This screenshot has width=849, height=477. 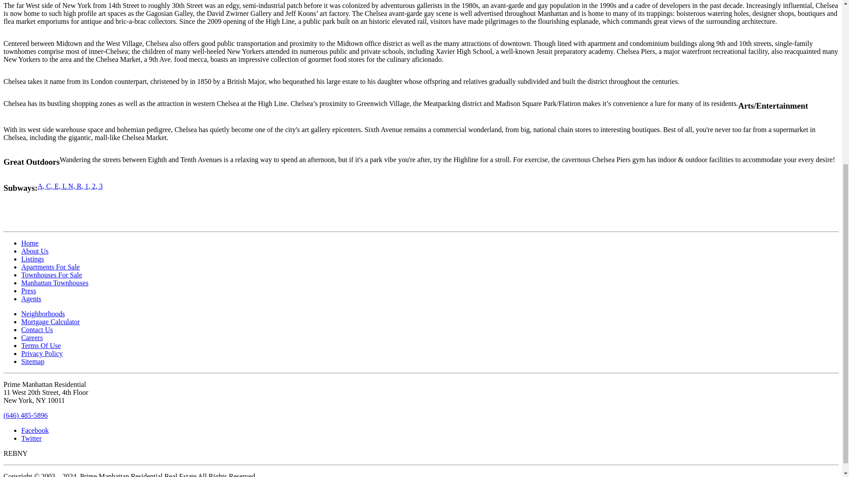 What do you see at coordinates (34, 430) in the screenshot?
I see `Facebook` at bounding box center [34, 430].